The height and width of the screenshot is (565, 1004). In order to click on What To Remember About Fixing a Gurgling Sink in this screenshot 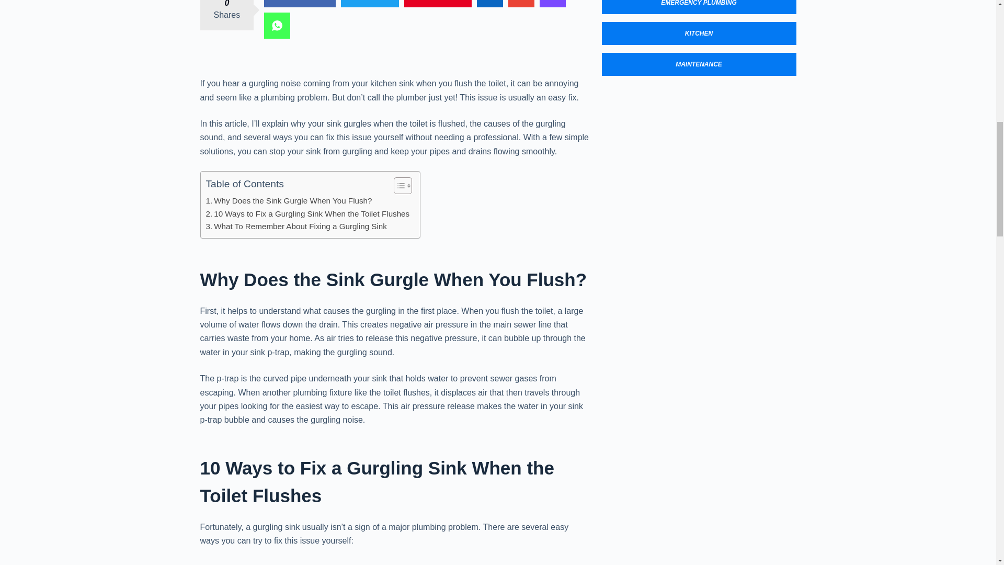, I will do `click(296, 226)`.